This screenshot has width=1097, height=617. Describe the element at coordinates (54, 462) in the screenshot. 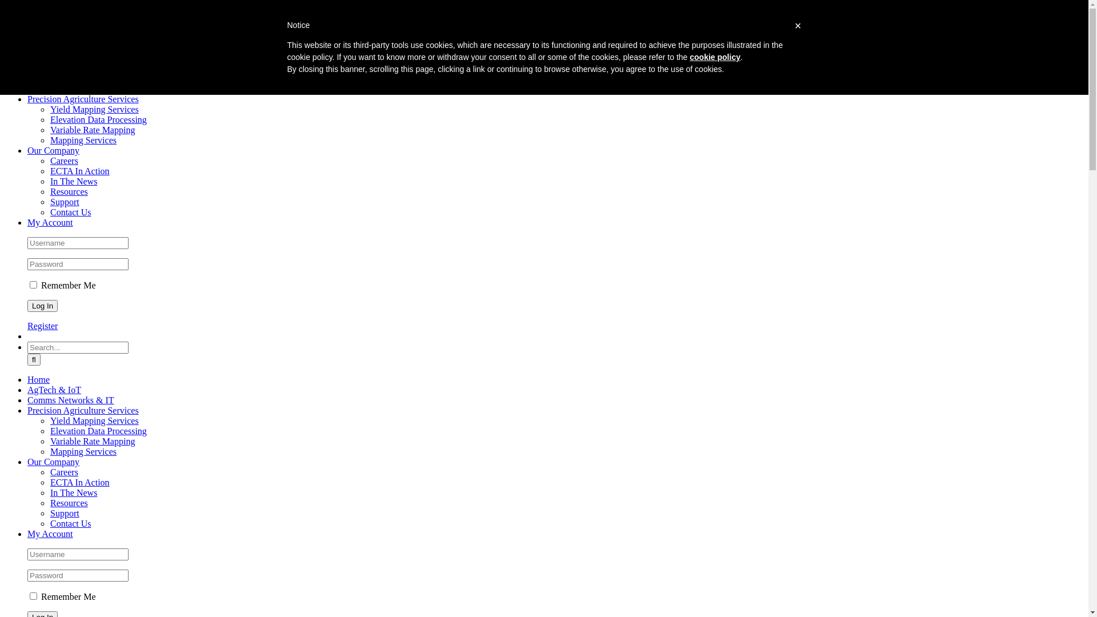

I see `Our Company` at that location.